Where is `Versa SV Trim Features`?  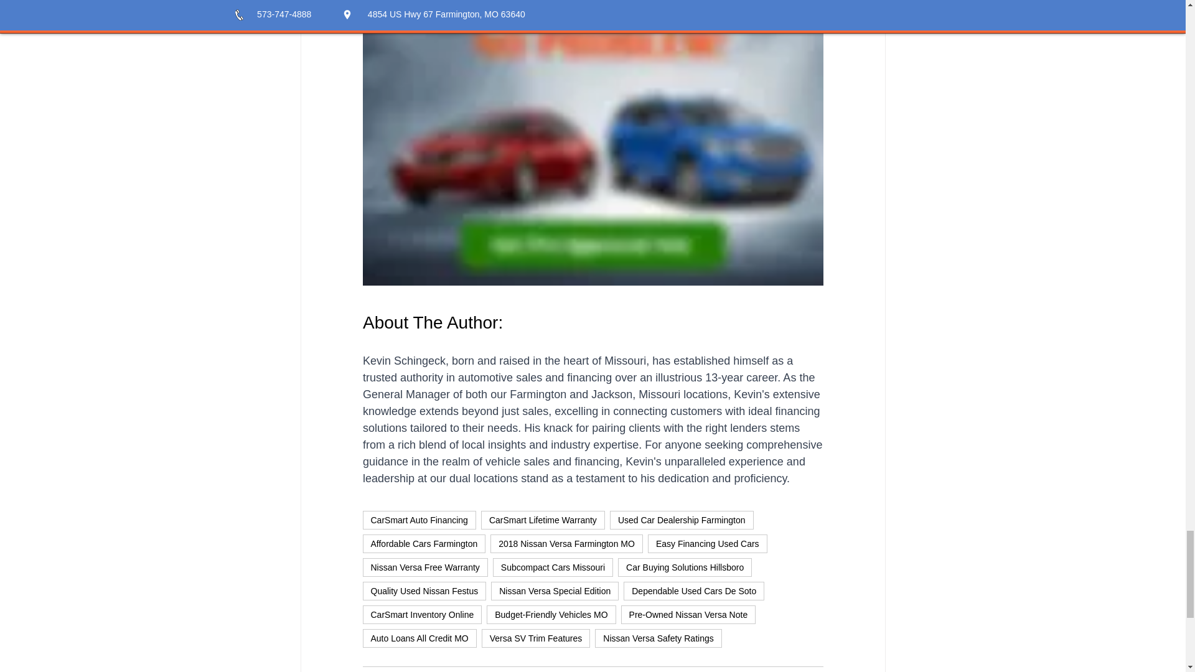
Versa SV Trim Features is located at coordinates (535, 638).